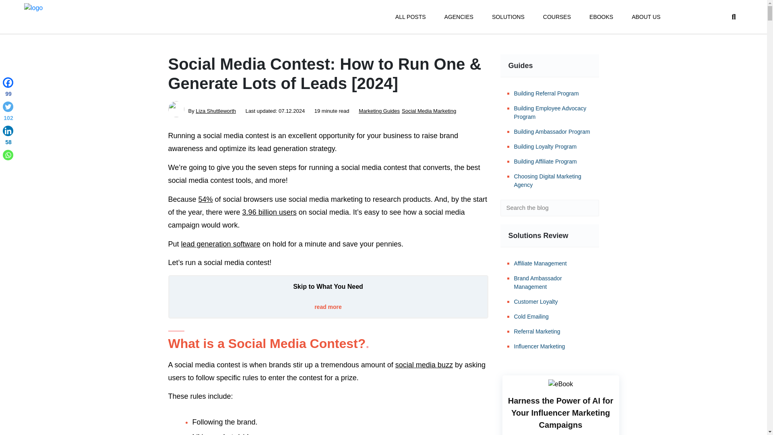 This screenshot has height=435, width=773. I want to click on Whatsapp, so click(8, 155).